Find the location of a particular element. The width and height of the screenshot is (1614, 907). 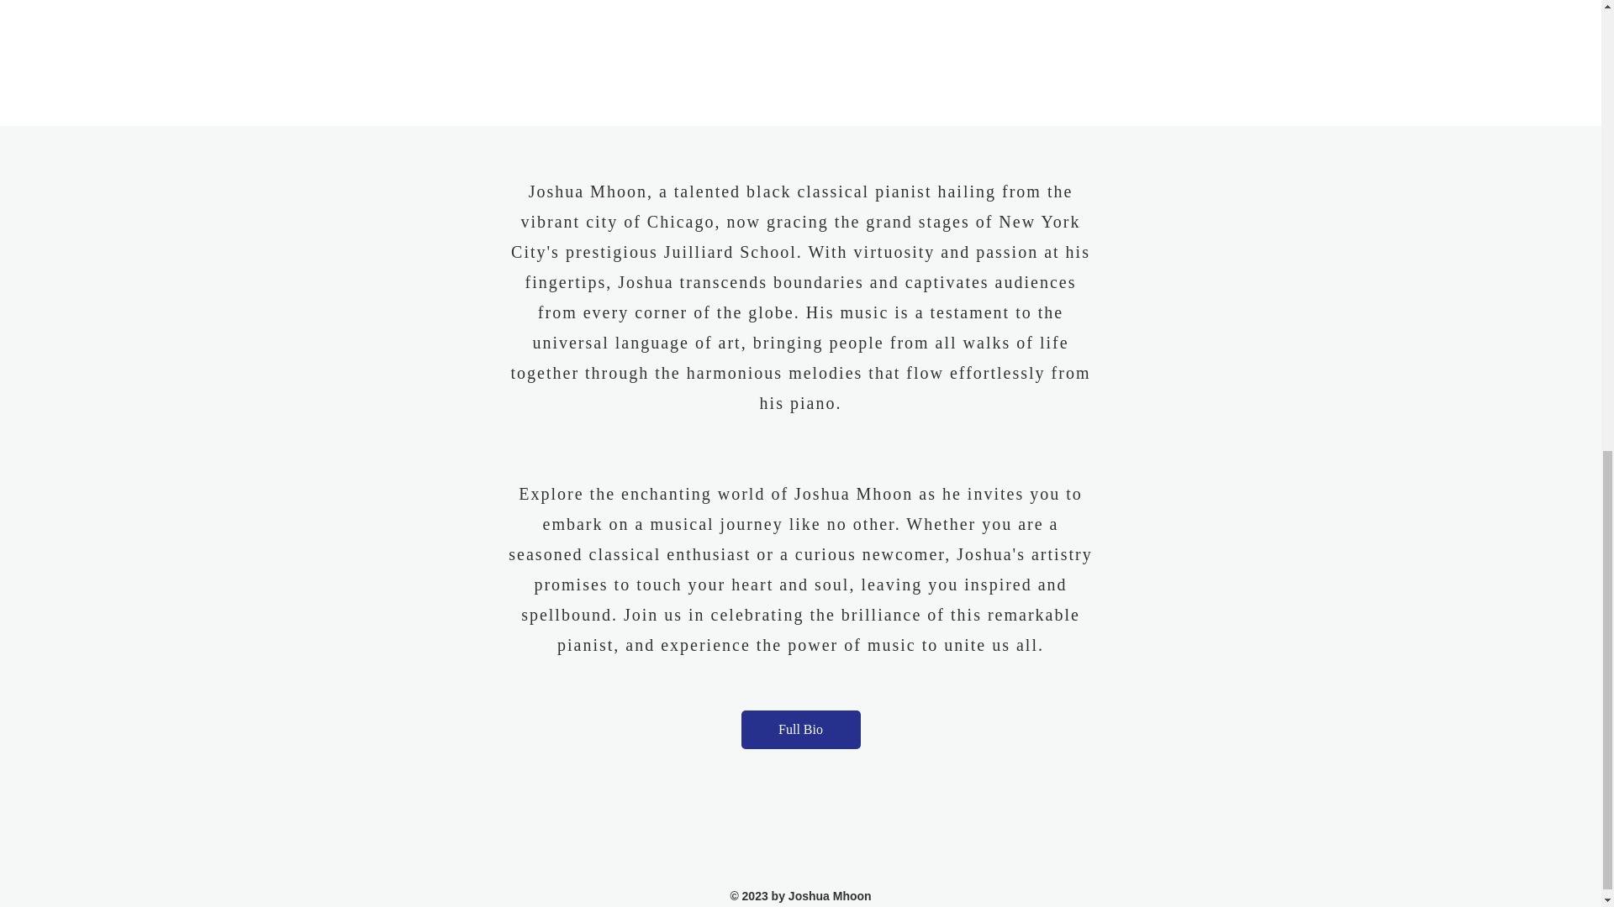

Full Bio is located at coordinates (800, 729).